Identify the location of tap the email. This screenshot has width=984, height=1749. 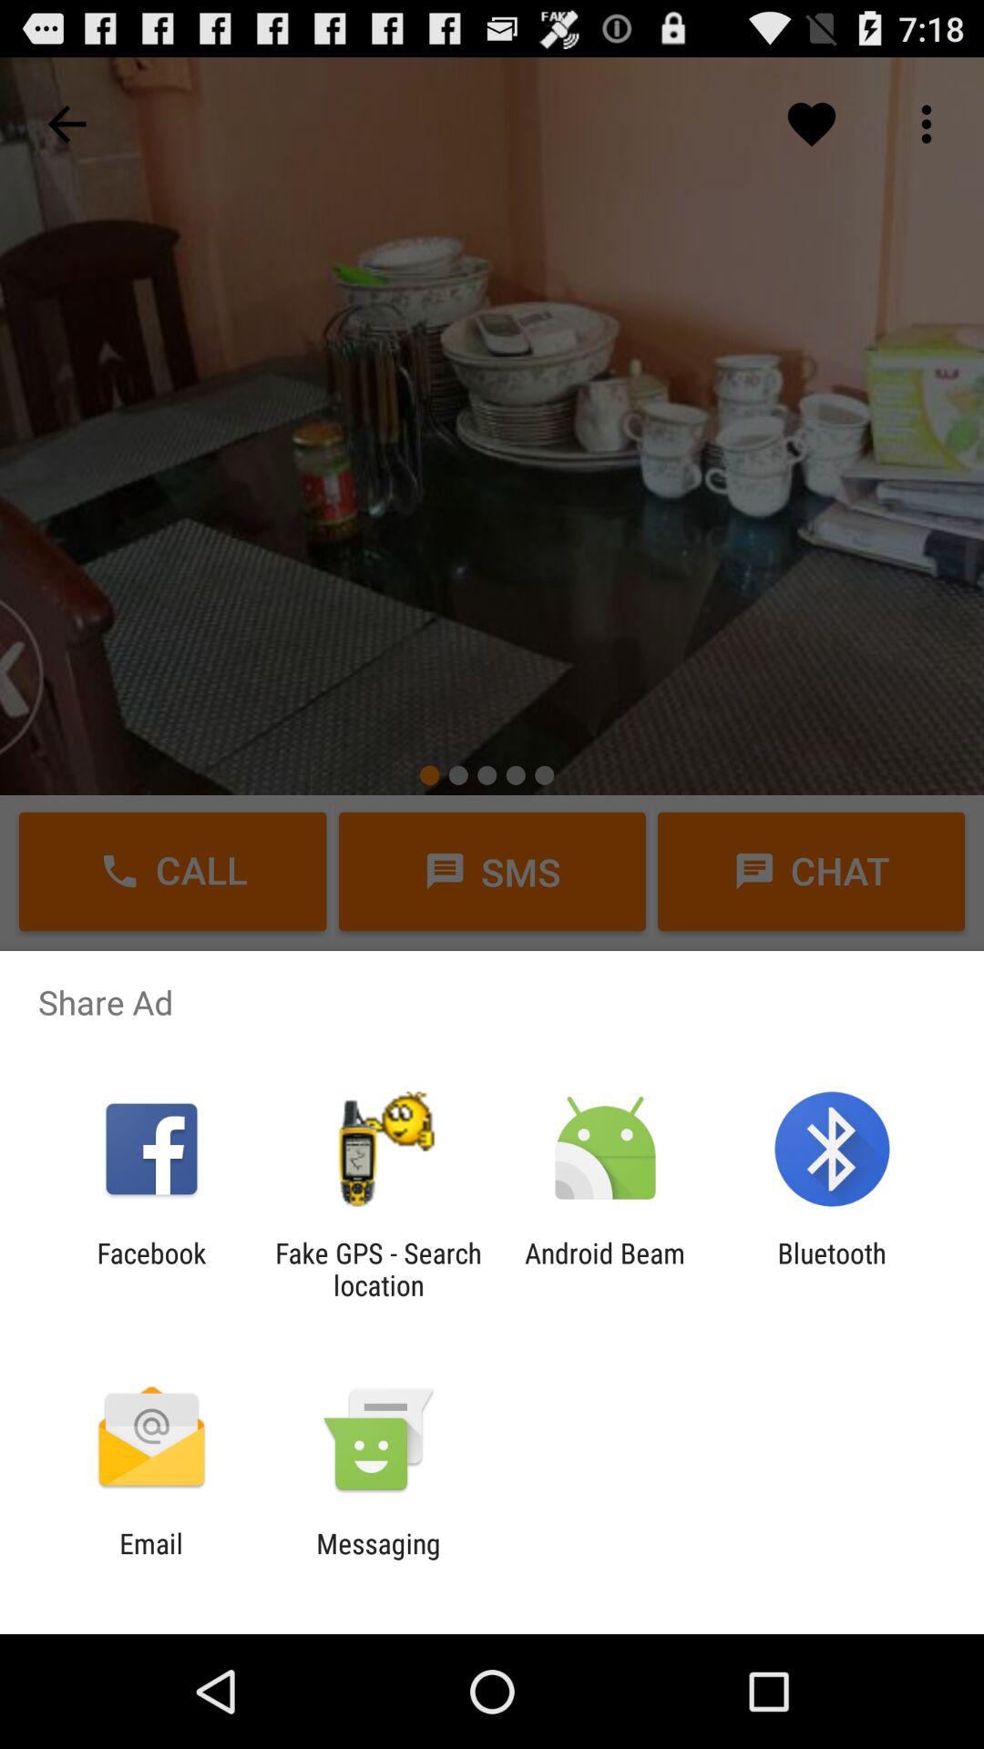
(151, 1560).